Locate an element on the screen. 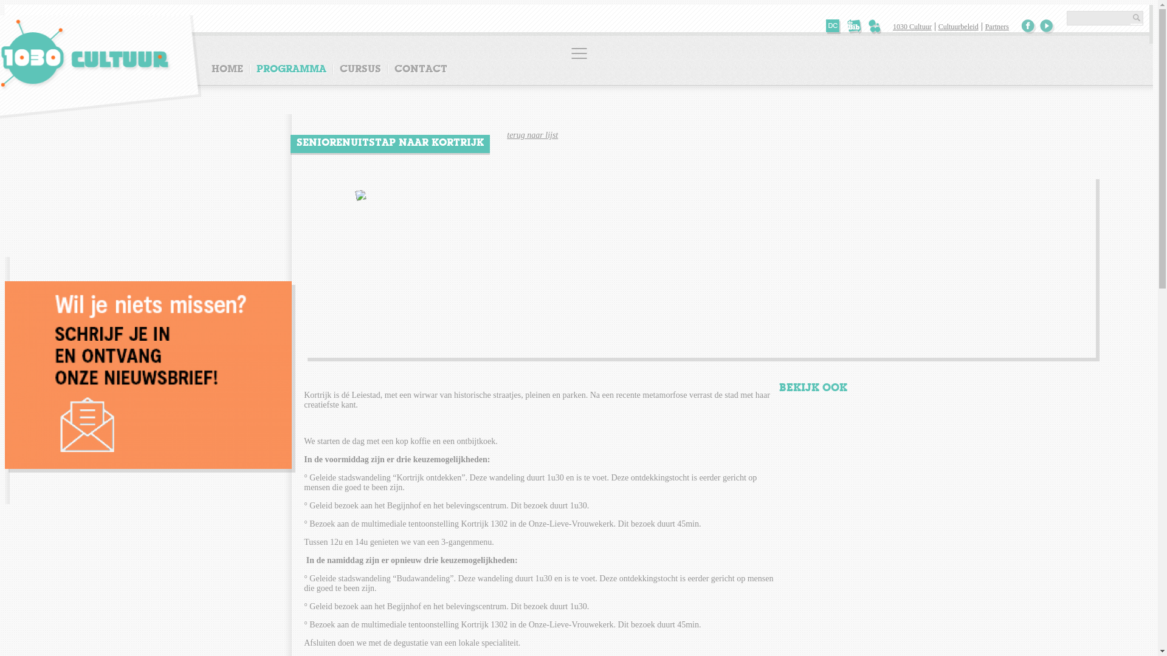 The image size is (1167, 656). HOME is located at coordinates (231, 69).